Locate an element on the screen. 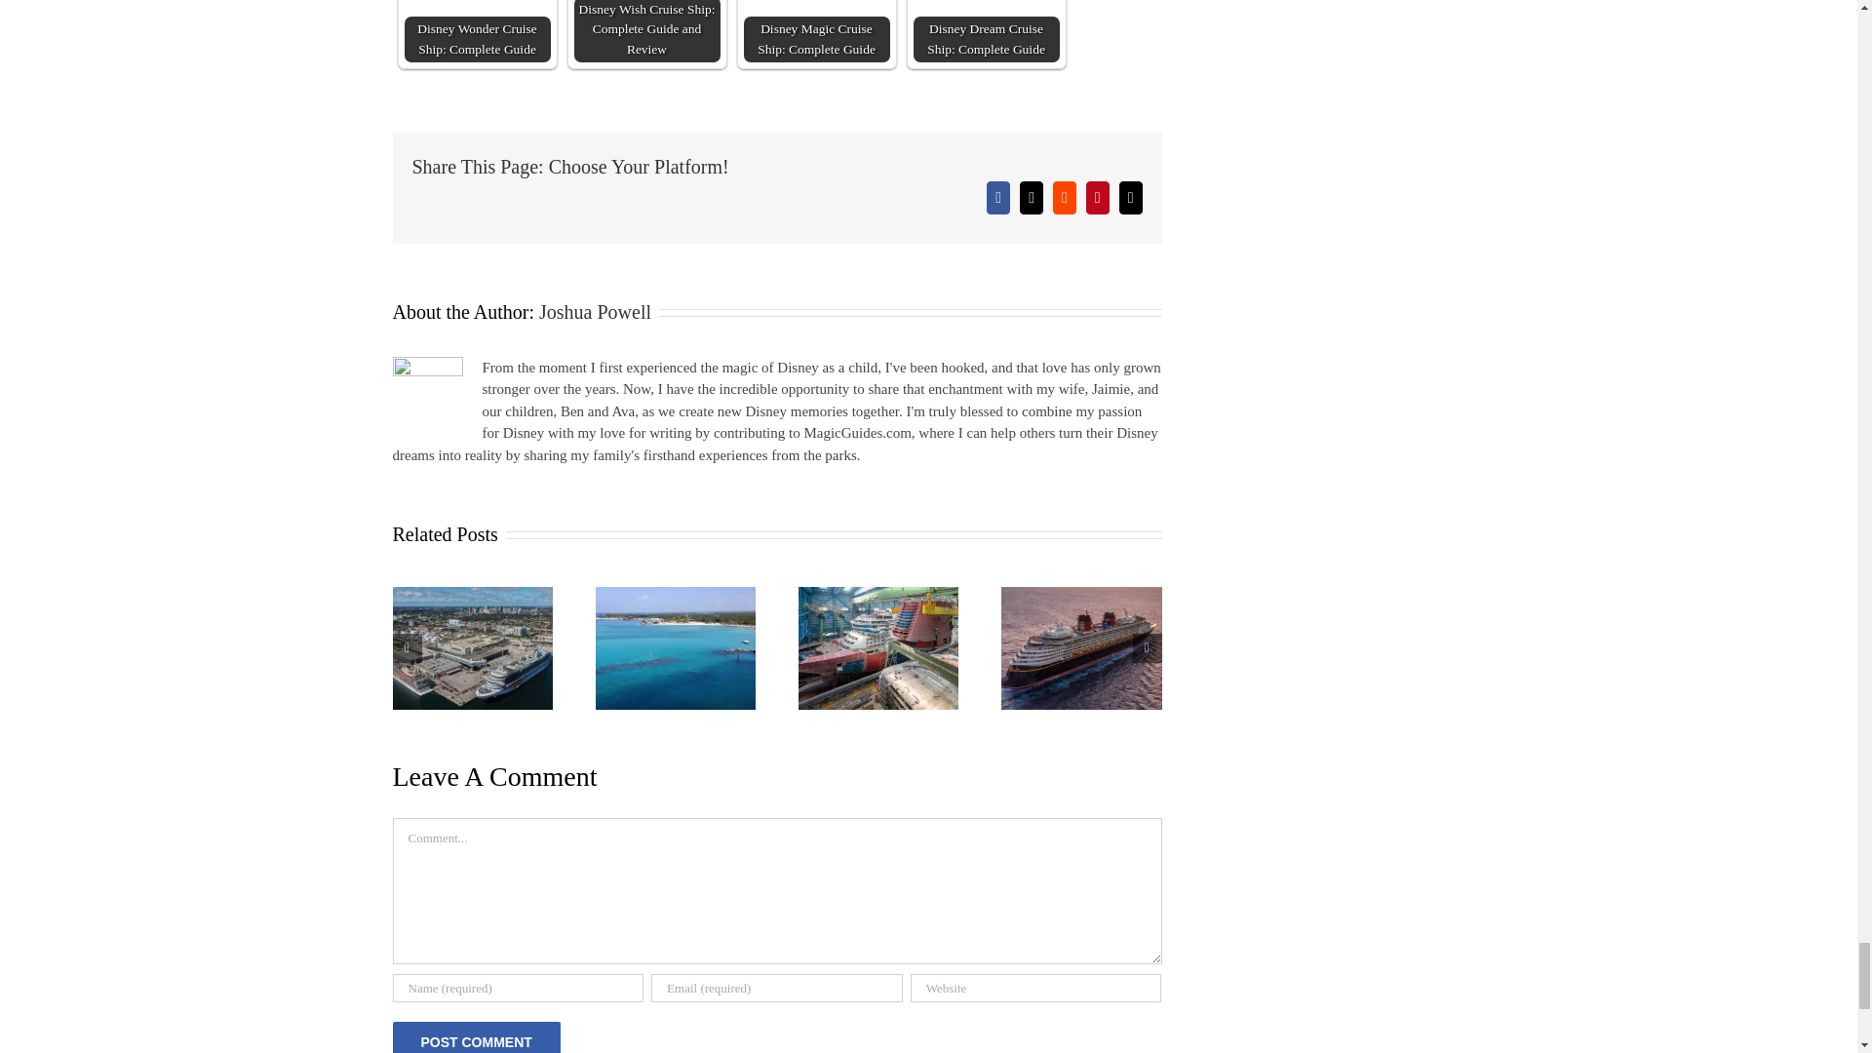 The image size is (1872, 1053). Disney Wonder Cruise Ship: Complete Guide is located at coordinates (477, 31).